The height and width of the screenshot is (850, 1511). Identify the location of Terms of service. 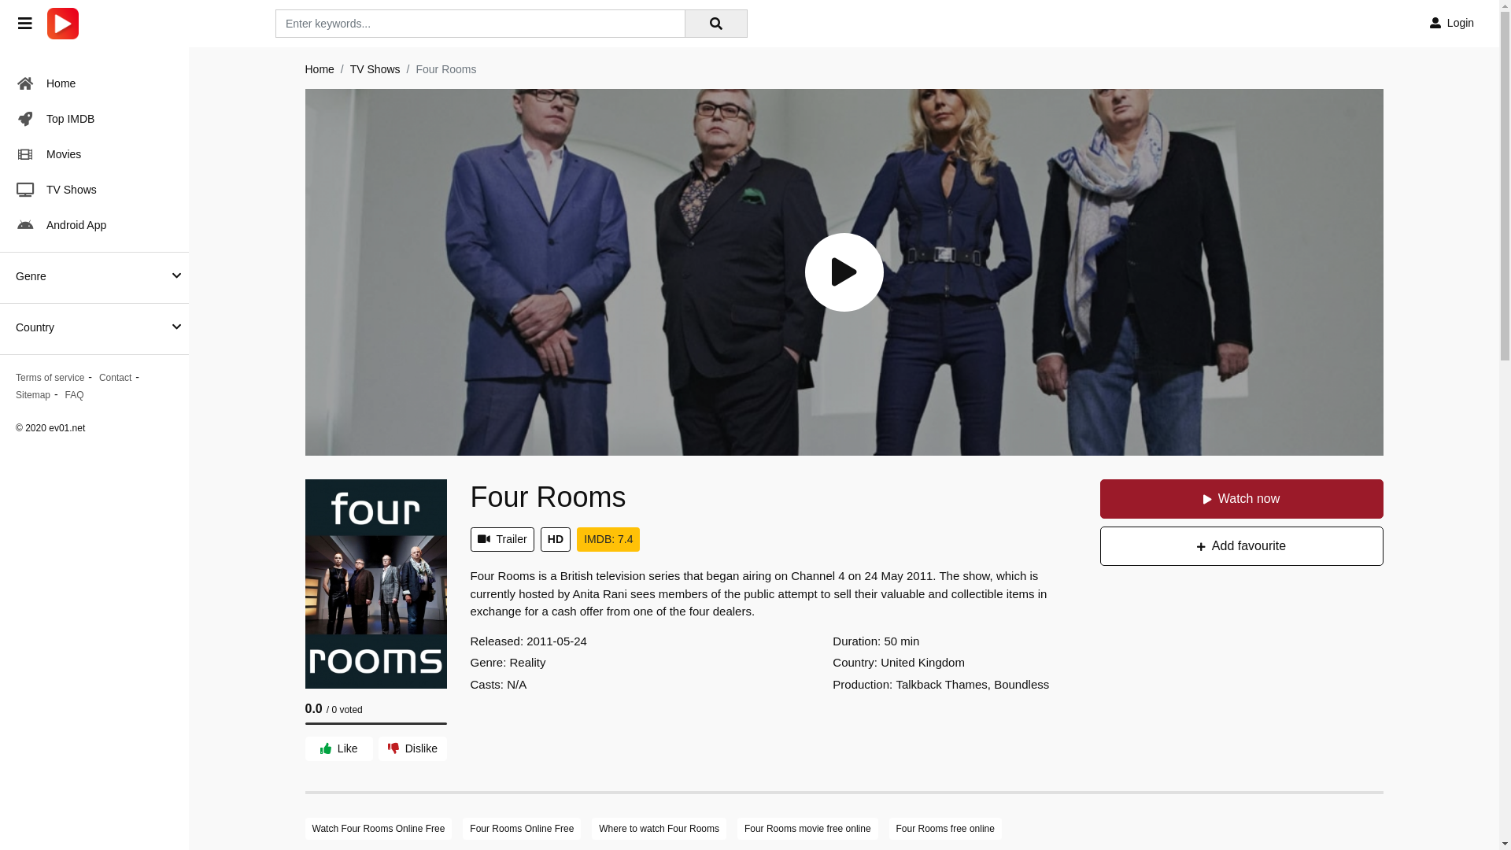
(50, 378).